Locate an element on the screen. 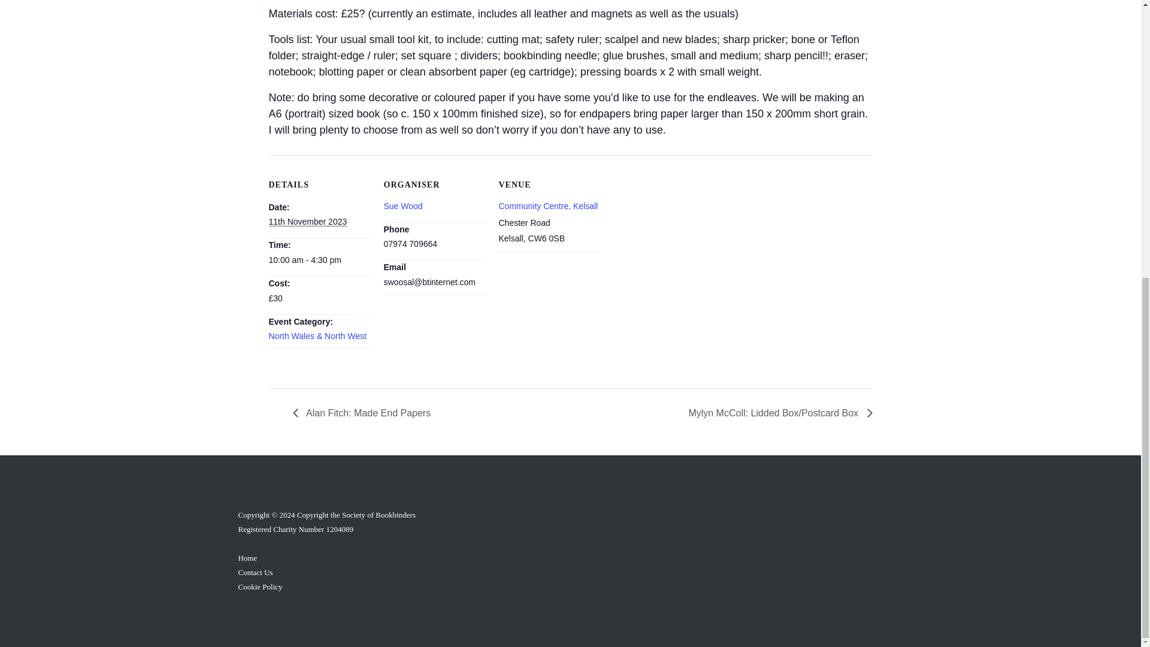  2023-11-11 is located at coordinates (307, 222).